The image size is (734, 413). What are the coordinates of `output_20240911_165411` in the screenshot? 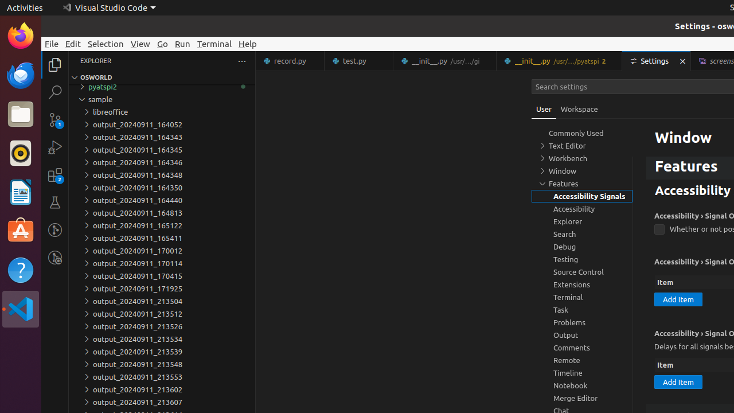 It's located at (162, 238).